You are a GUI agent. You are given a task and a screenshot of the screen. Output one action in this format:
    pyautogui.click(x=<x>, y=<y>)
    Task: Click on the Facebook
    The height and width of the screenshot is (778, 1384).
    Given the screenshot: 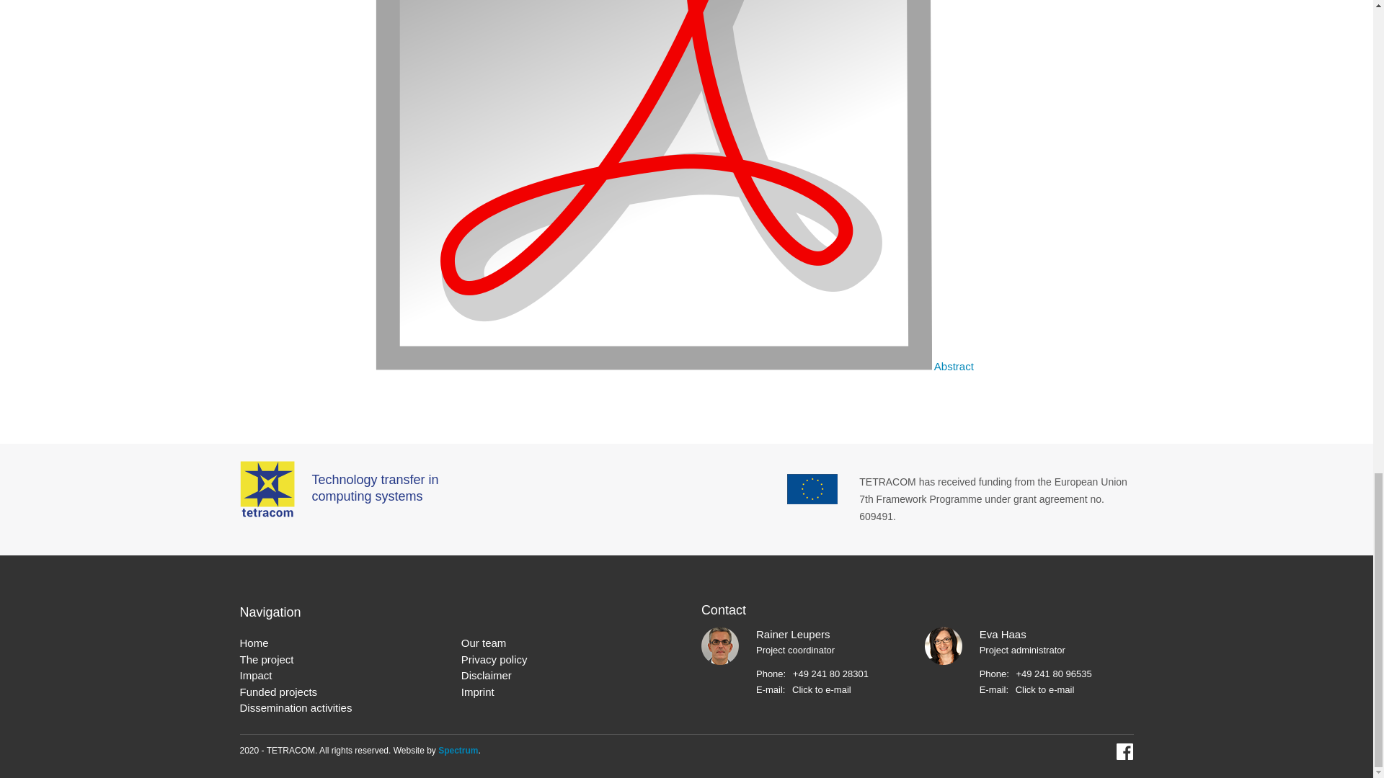 What is the action you would take?
    pyautogui.click(x=1124, y=752)
    